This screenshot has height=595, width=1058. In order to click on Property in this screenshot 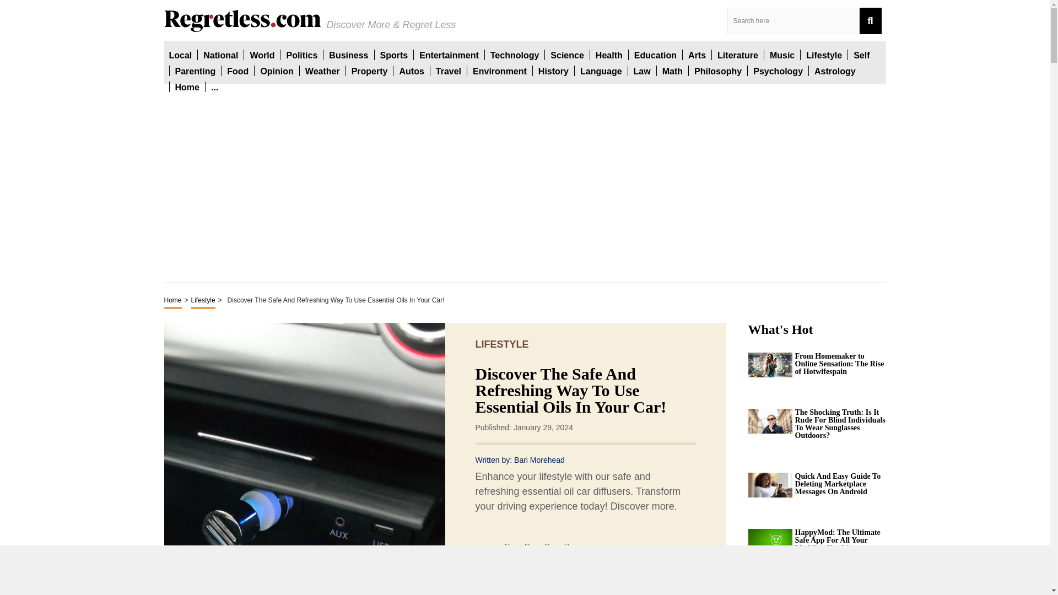, I will do `click(369, 71)`.